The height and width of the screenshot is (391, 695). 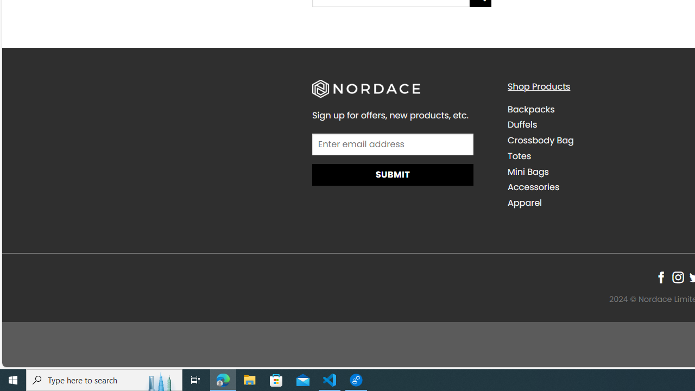 What do you see at coordinates (678, 278) in the screenshot?
I see `Follow on Instagram` at bounding box center [678, 278].